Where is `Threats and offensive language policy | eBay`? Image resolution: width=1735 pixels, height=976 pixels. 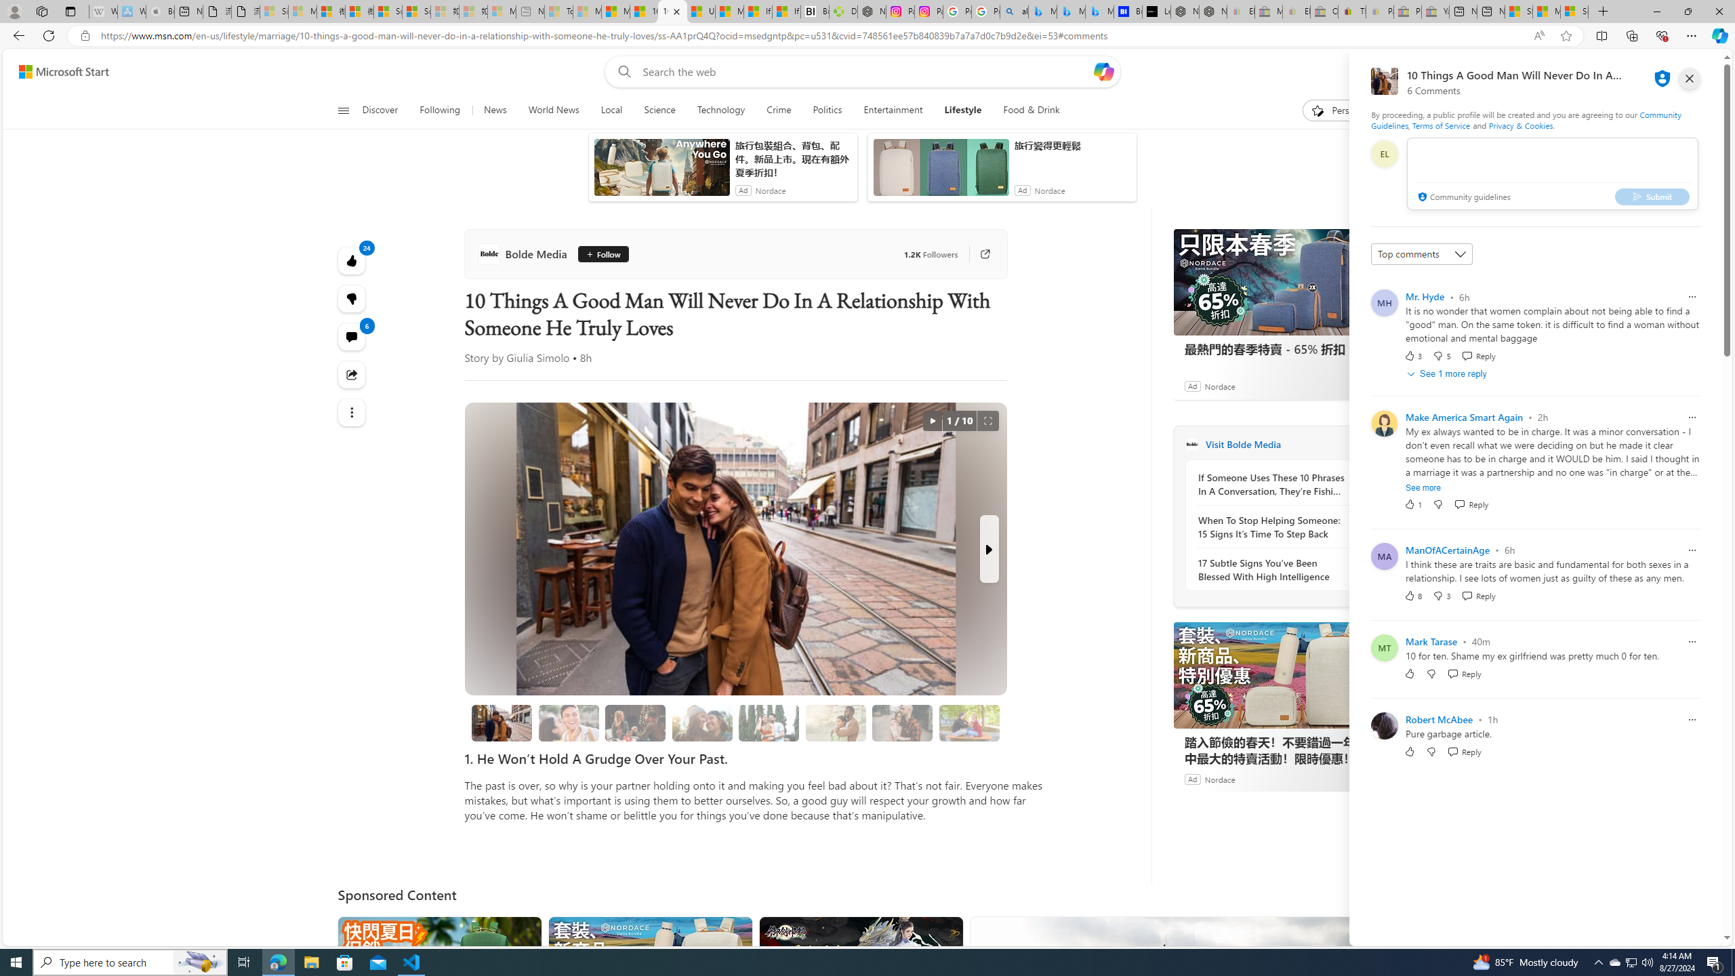
Threats and offensive language policy | eBay is located at coordinates (1352, 12).